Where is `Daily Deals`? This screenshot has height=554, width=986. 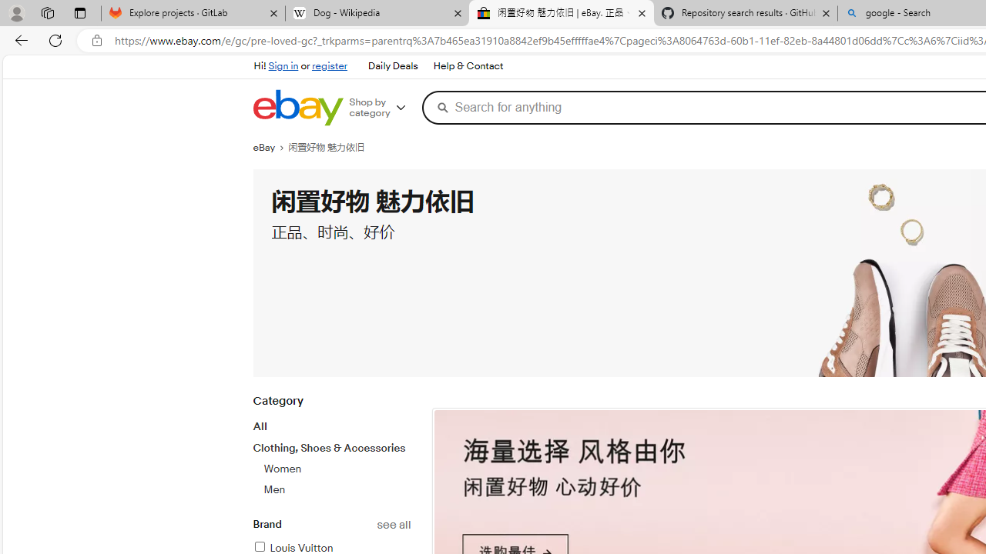 Daily Deals is located at coordinates (392, 66).